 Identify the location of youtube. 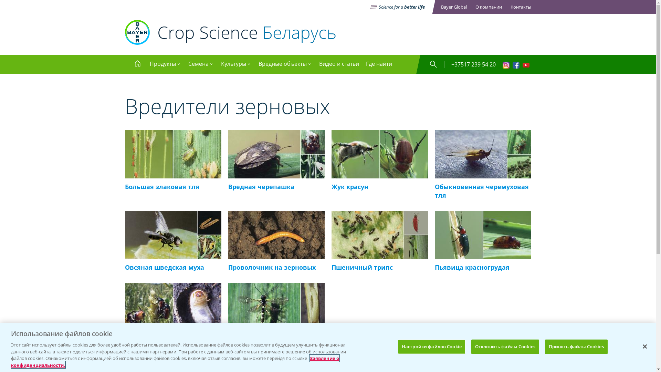
(526, 66).